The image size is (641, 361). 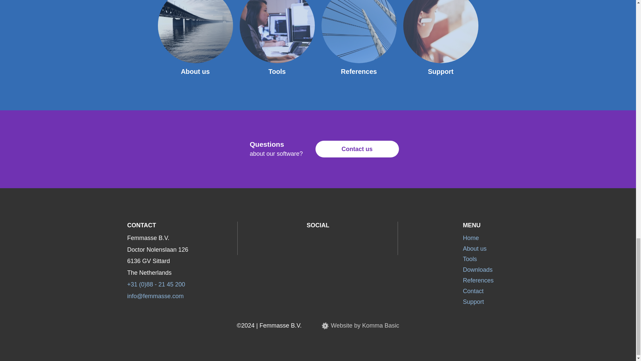 I want to click on Support, so click(x=441, y=72).